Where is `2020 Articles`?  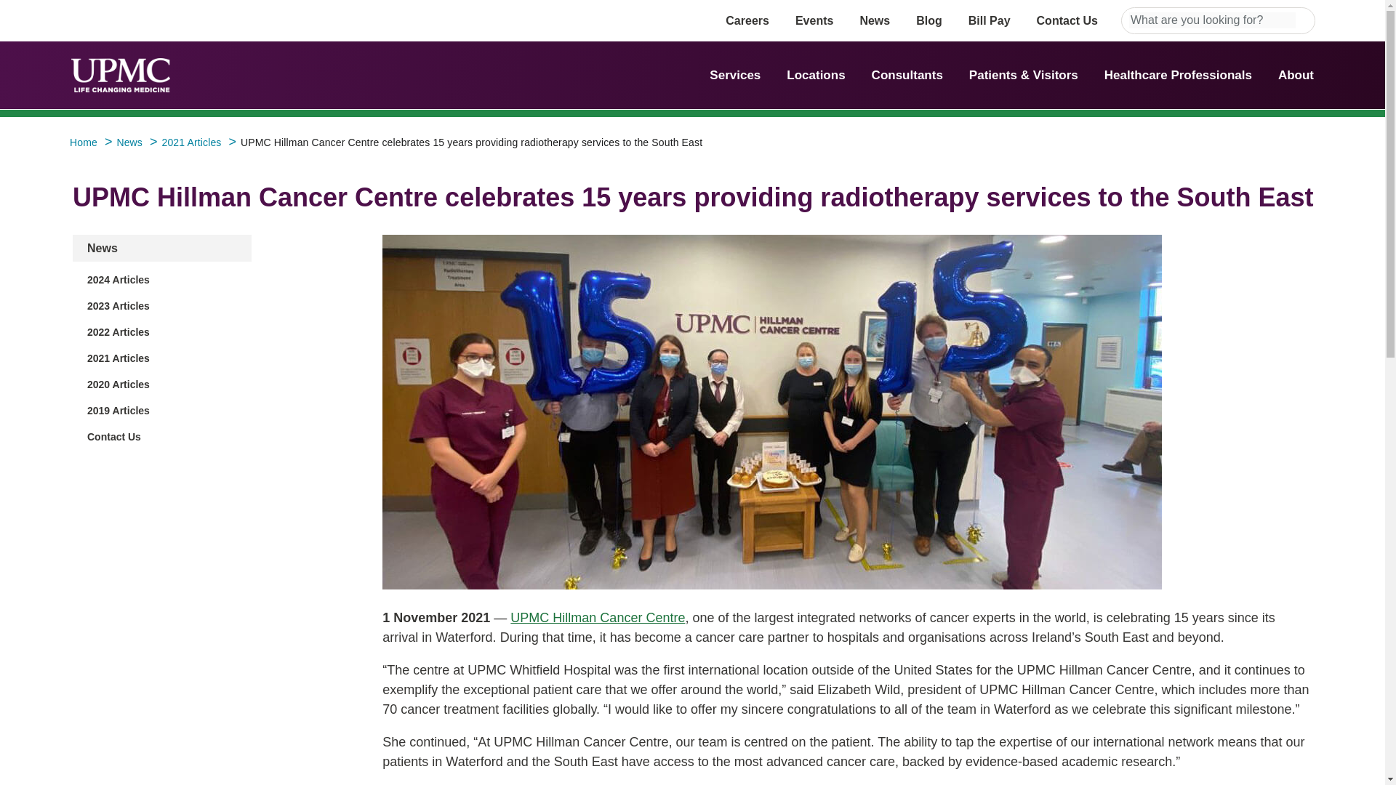 2020 Articles is located at coordinates (118, 384).